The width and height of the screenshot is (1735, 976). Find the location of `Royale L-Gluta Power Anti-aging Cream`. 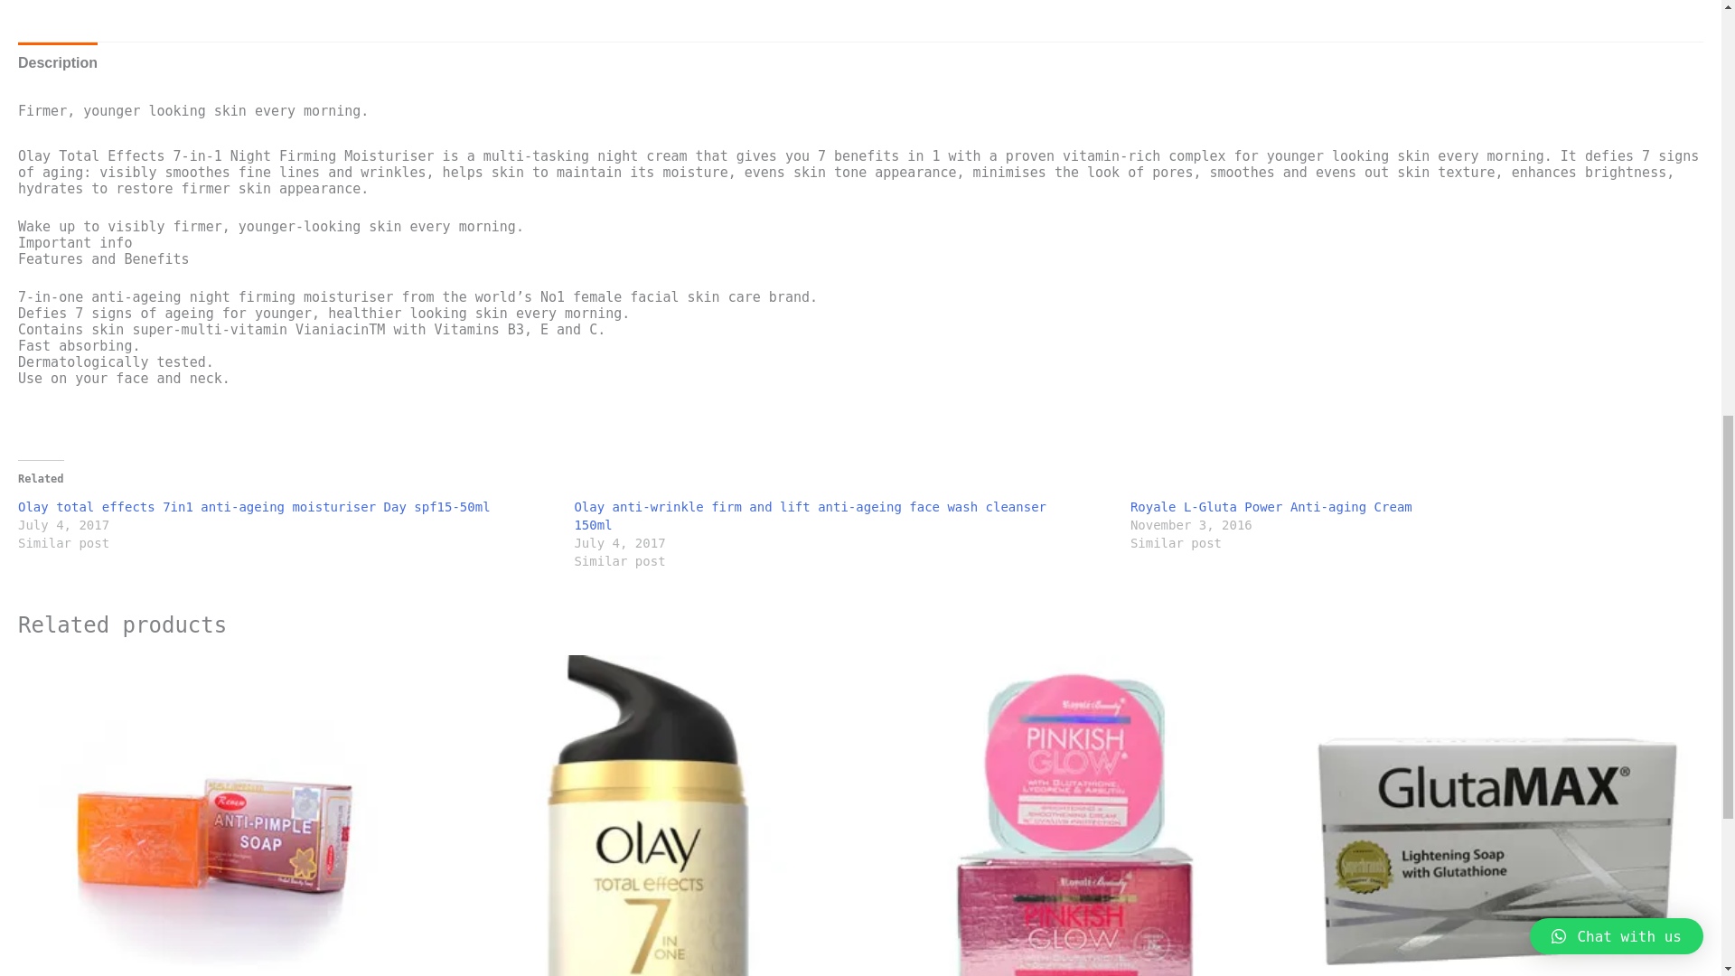

Royale L-Gluta Power Anti-aging Cream is located at coordinates (1271, 506).